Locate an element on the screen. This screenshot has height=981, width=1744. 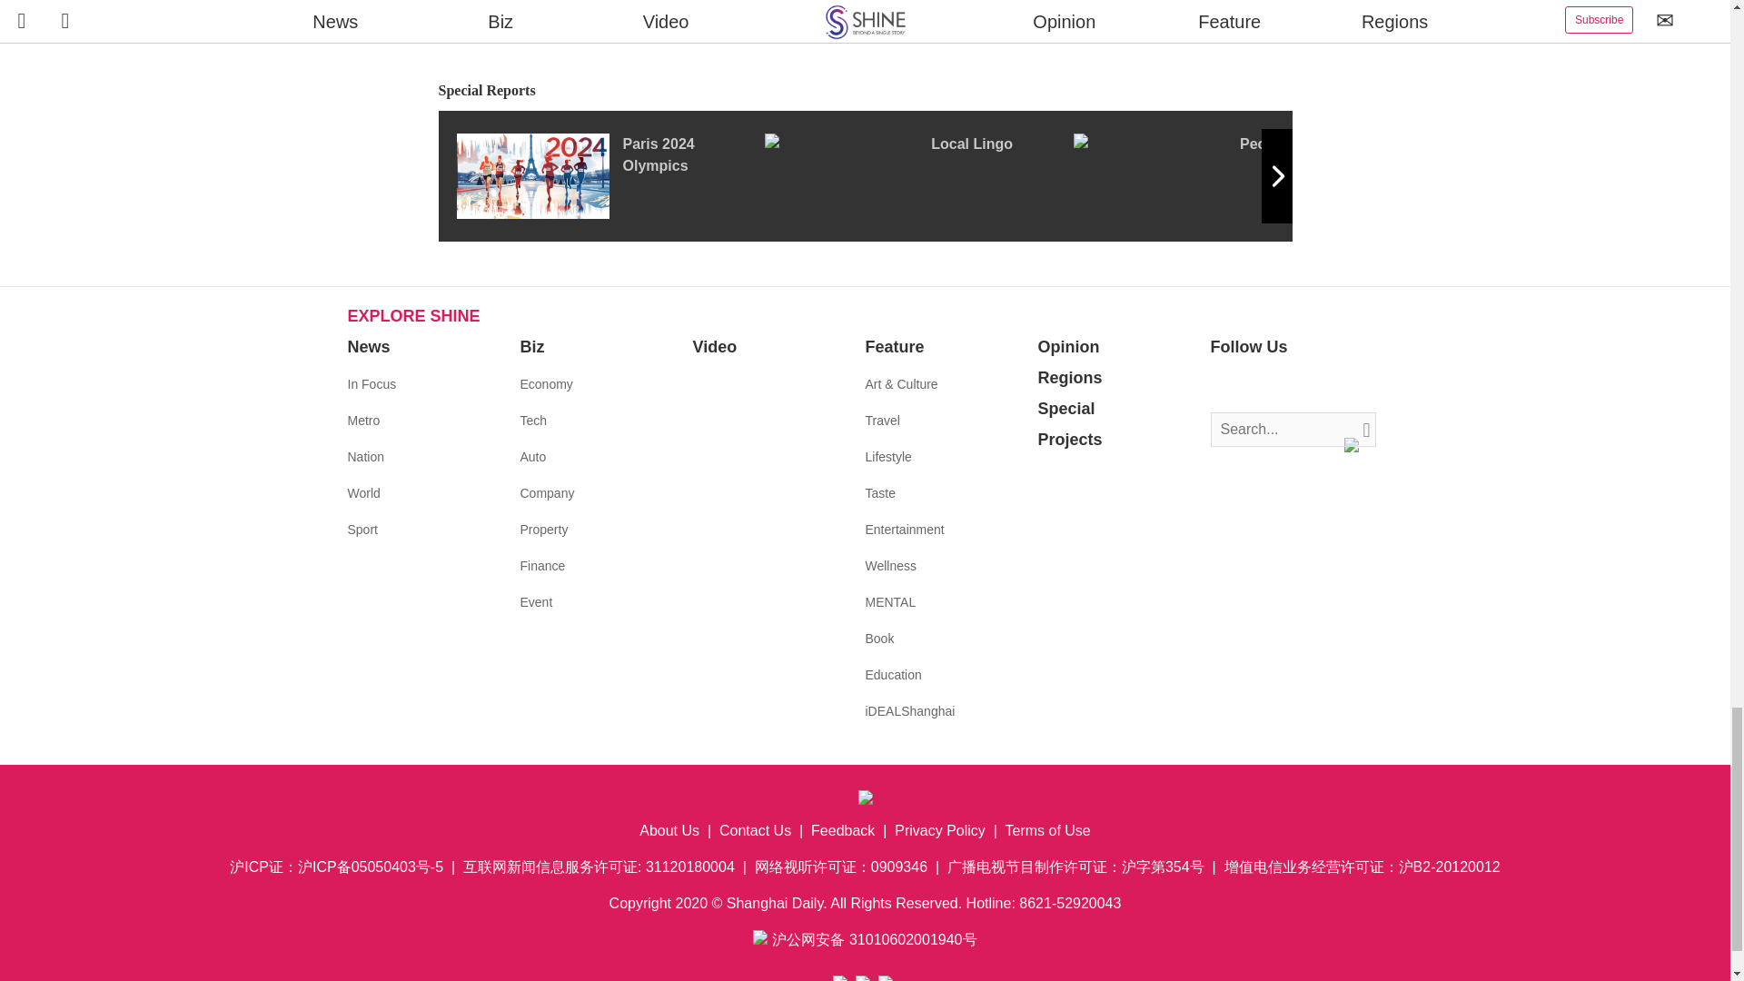
People is located at coordinates (1227, 175).